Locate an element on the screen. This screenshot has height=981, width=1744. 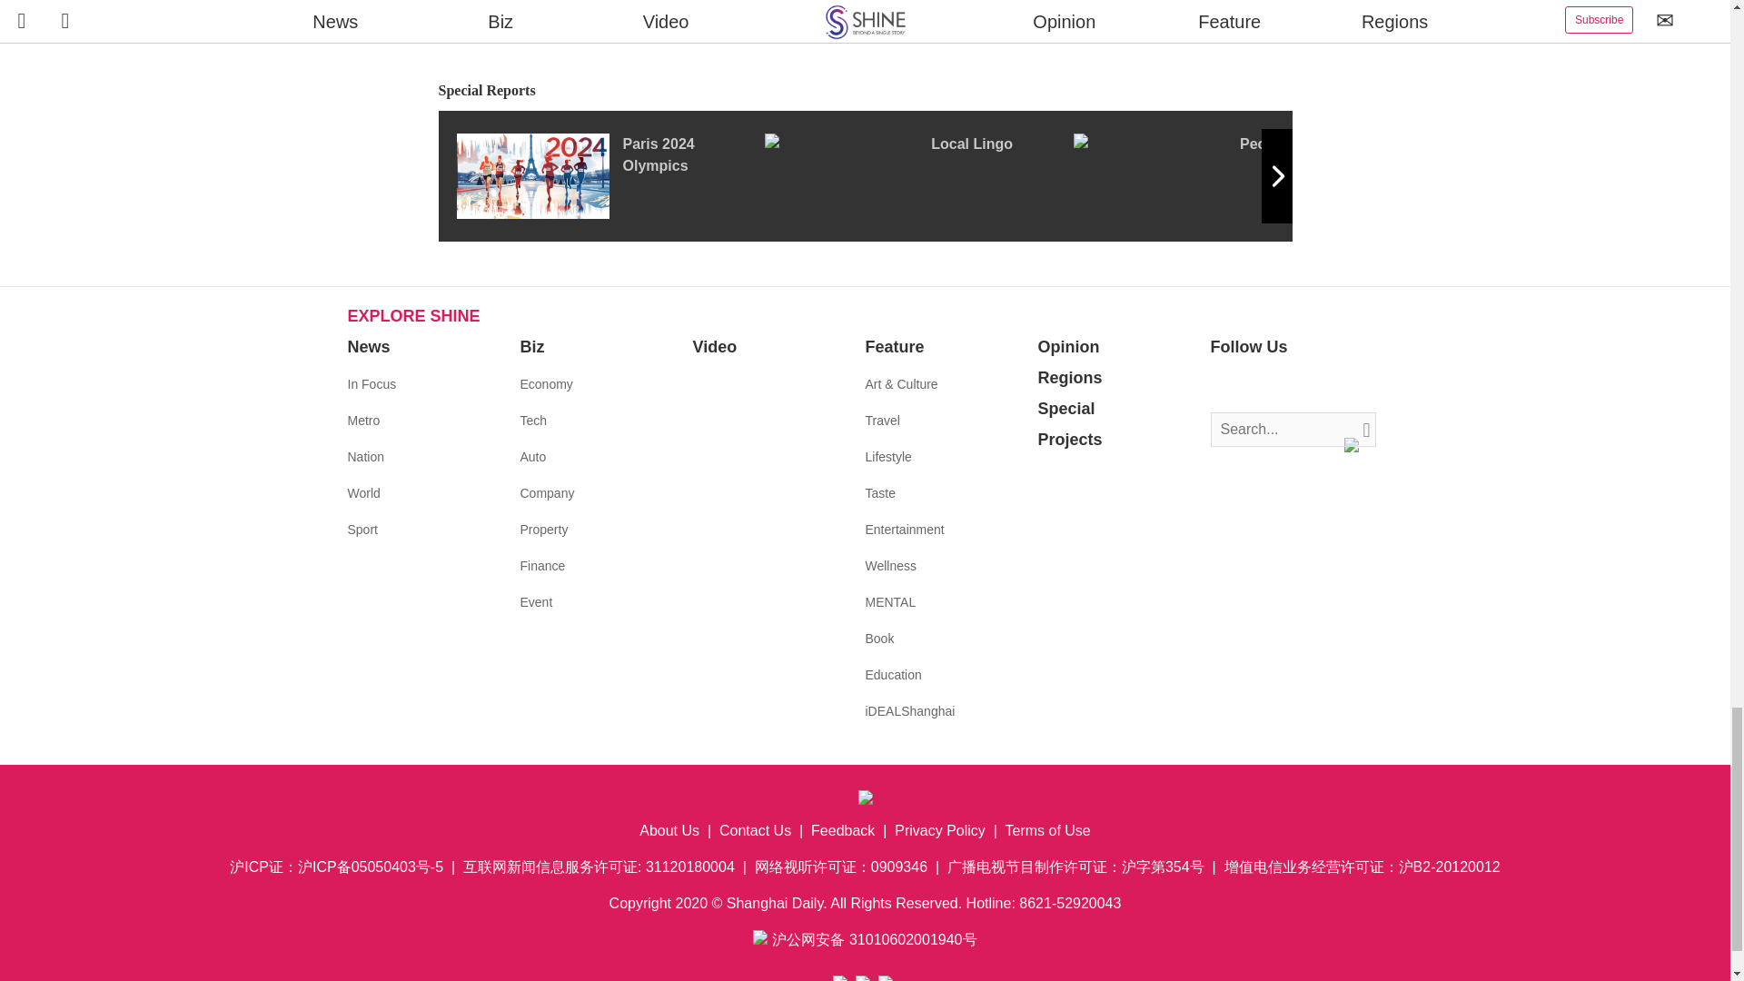
People is located at coordinates (1227, 175).